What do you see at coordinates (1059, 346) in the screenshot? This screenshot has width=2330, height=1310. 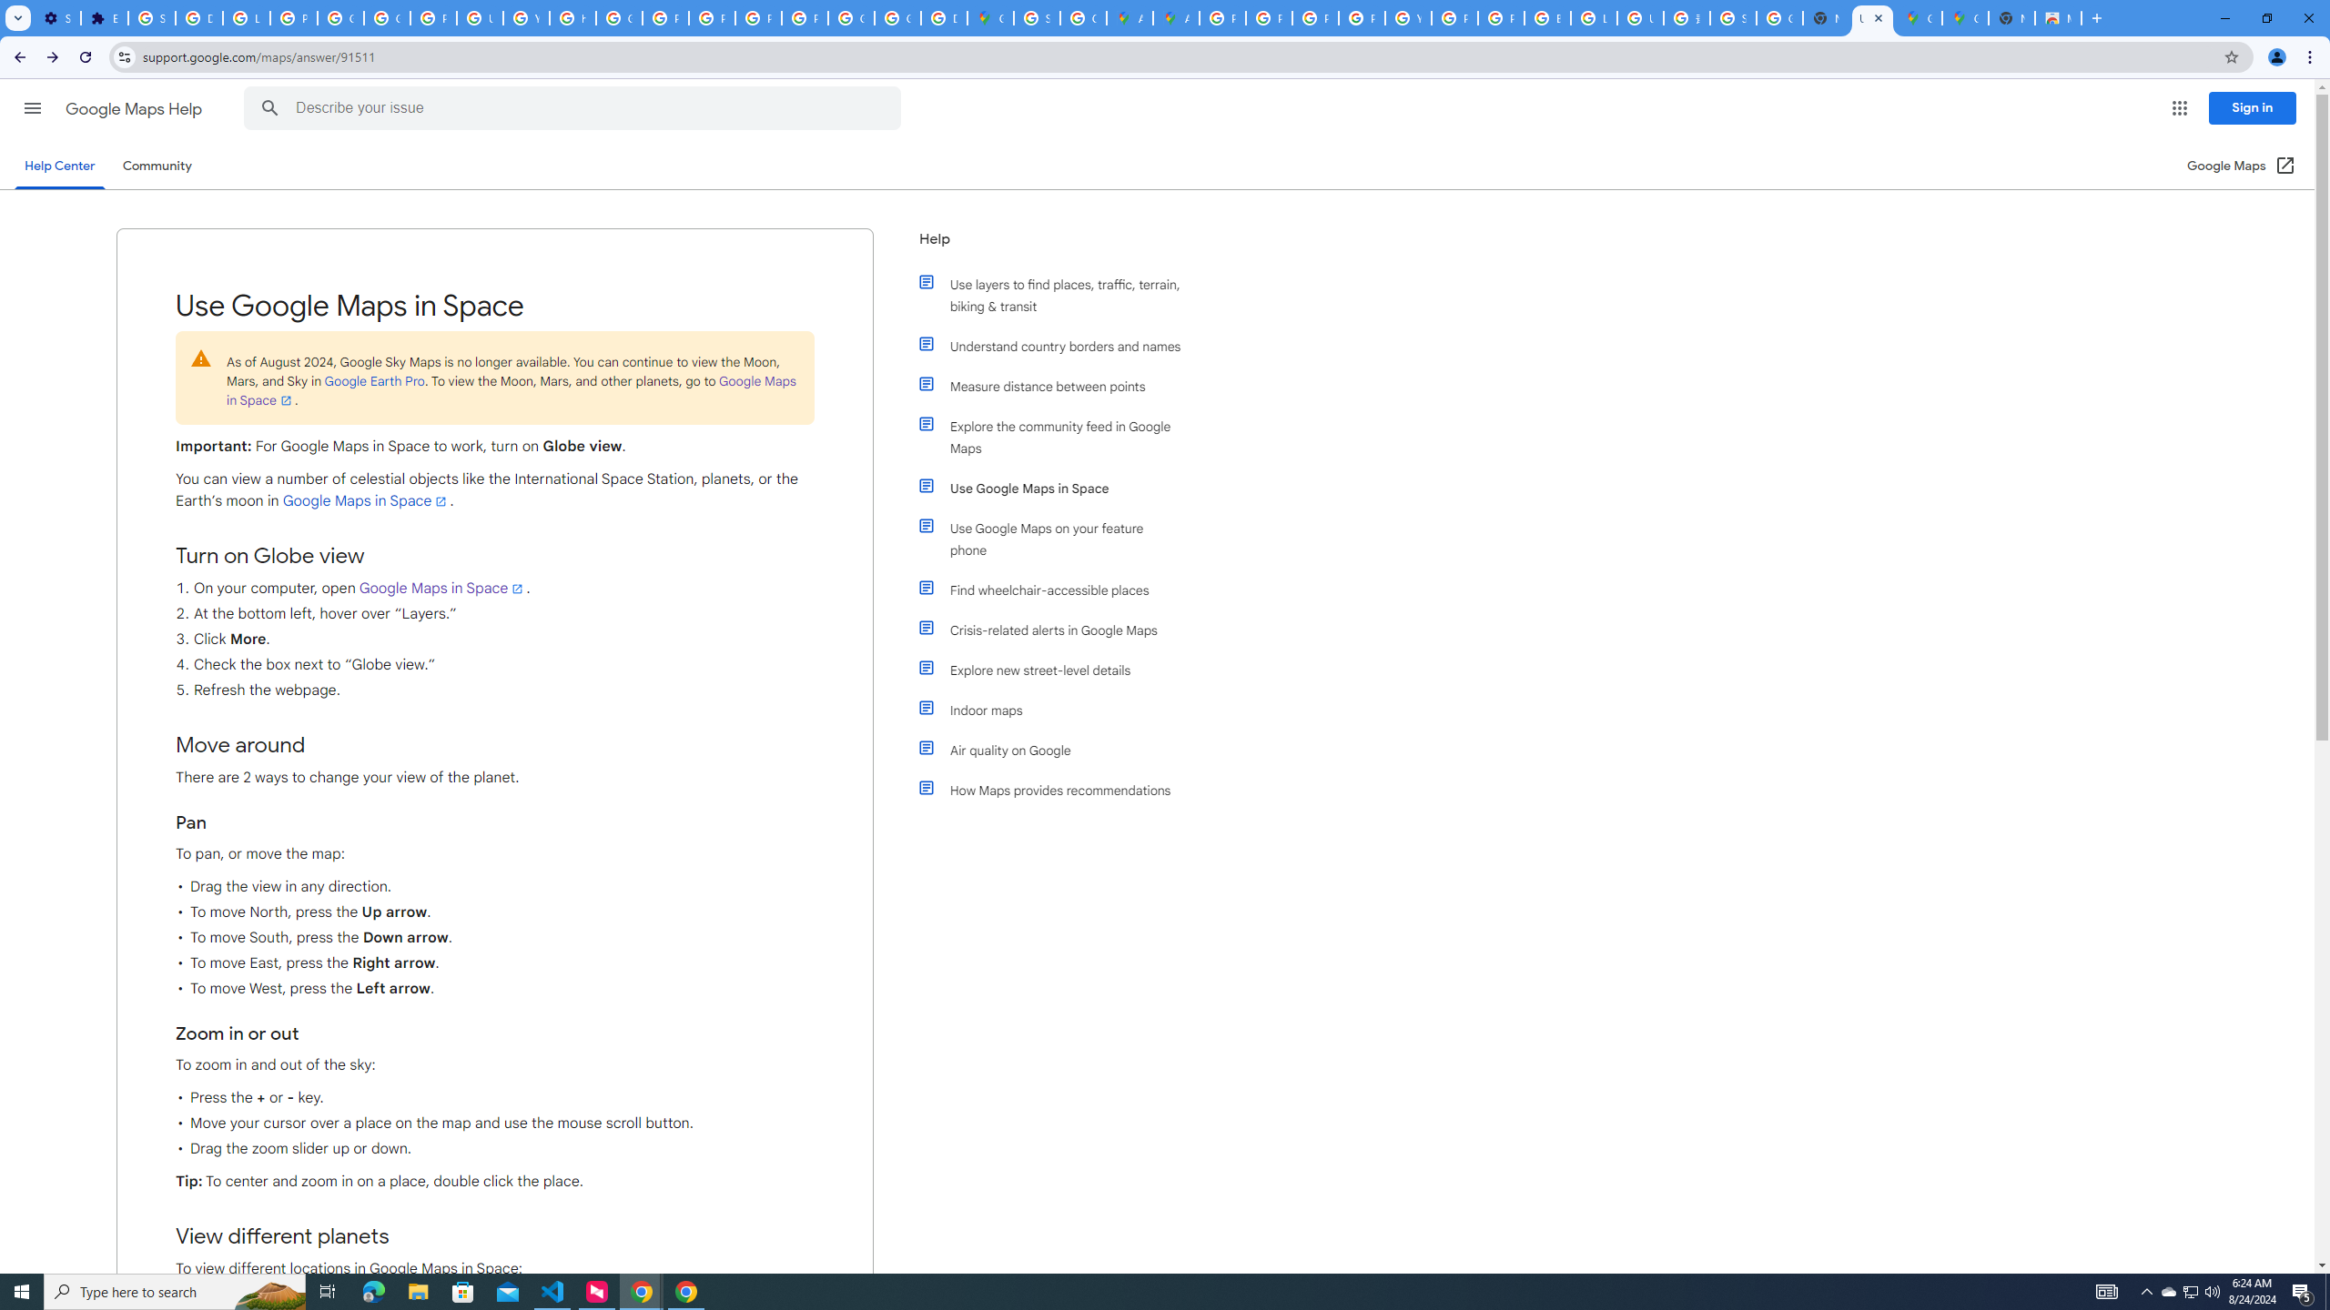 I see `Understand country borders and names` at bounding box center [1059, 346].